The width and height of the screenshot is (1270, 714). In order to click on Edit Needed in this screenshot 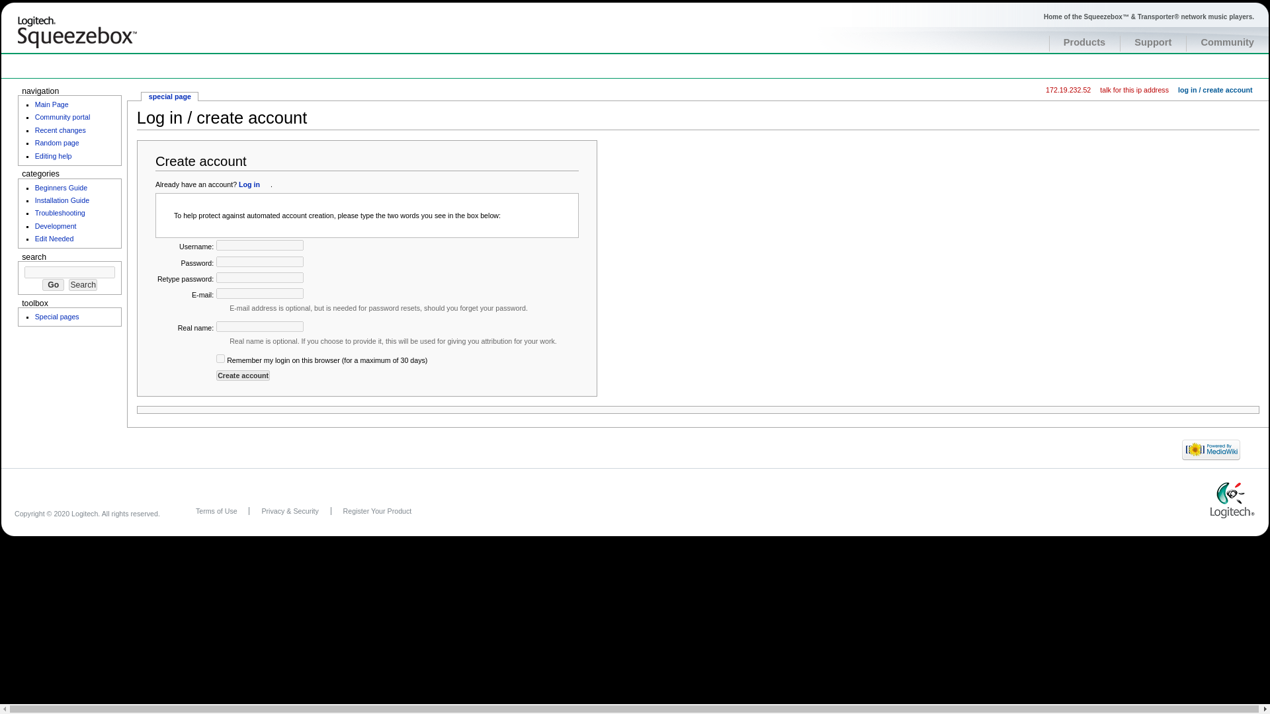, I will do `click(54, 239)`.